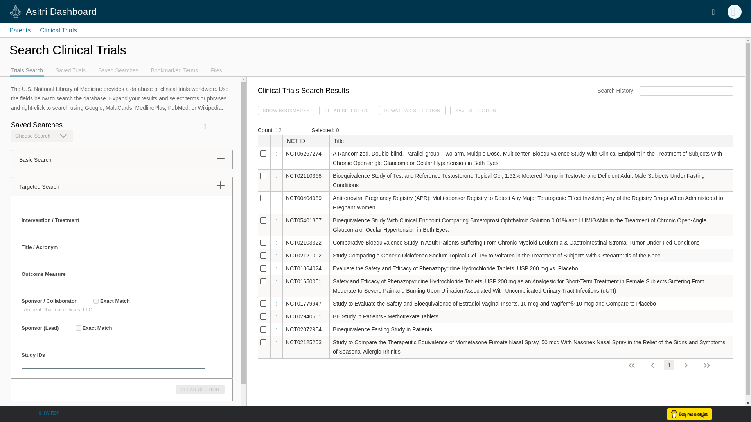  I want to click on CLEAR SECTION, so click(200, 389).